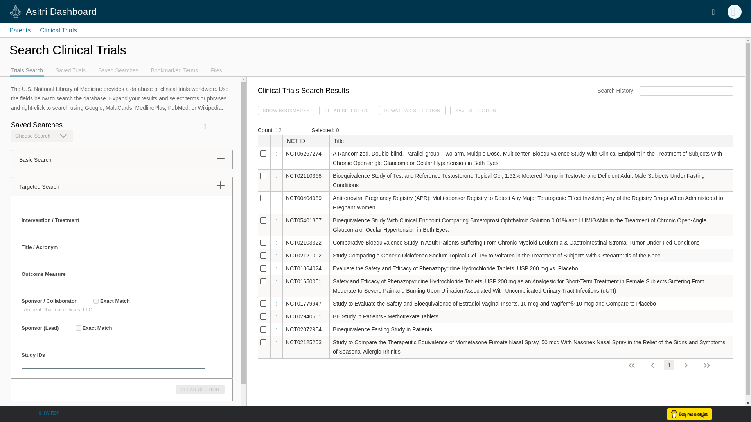  I want to click on CLEAR SECTION, so click(200, 389).